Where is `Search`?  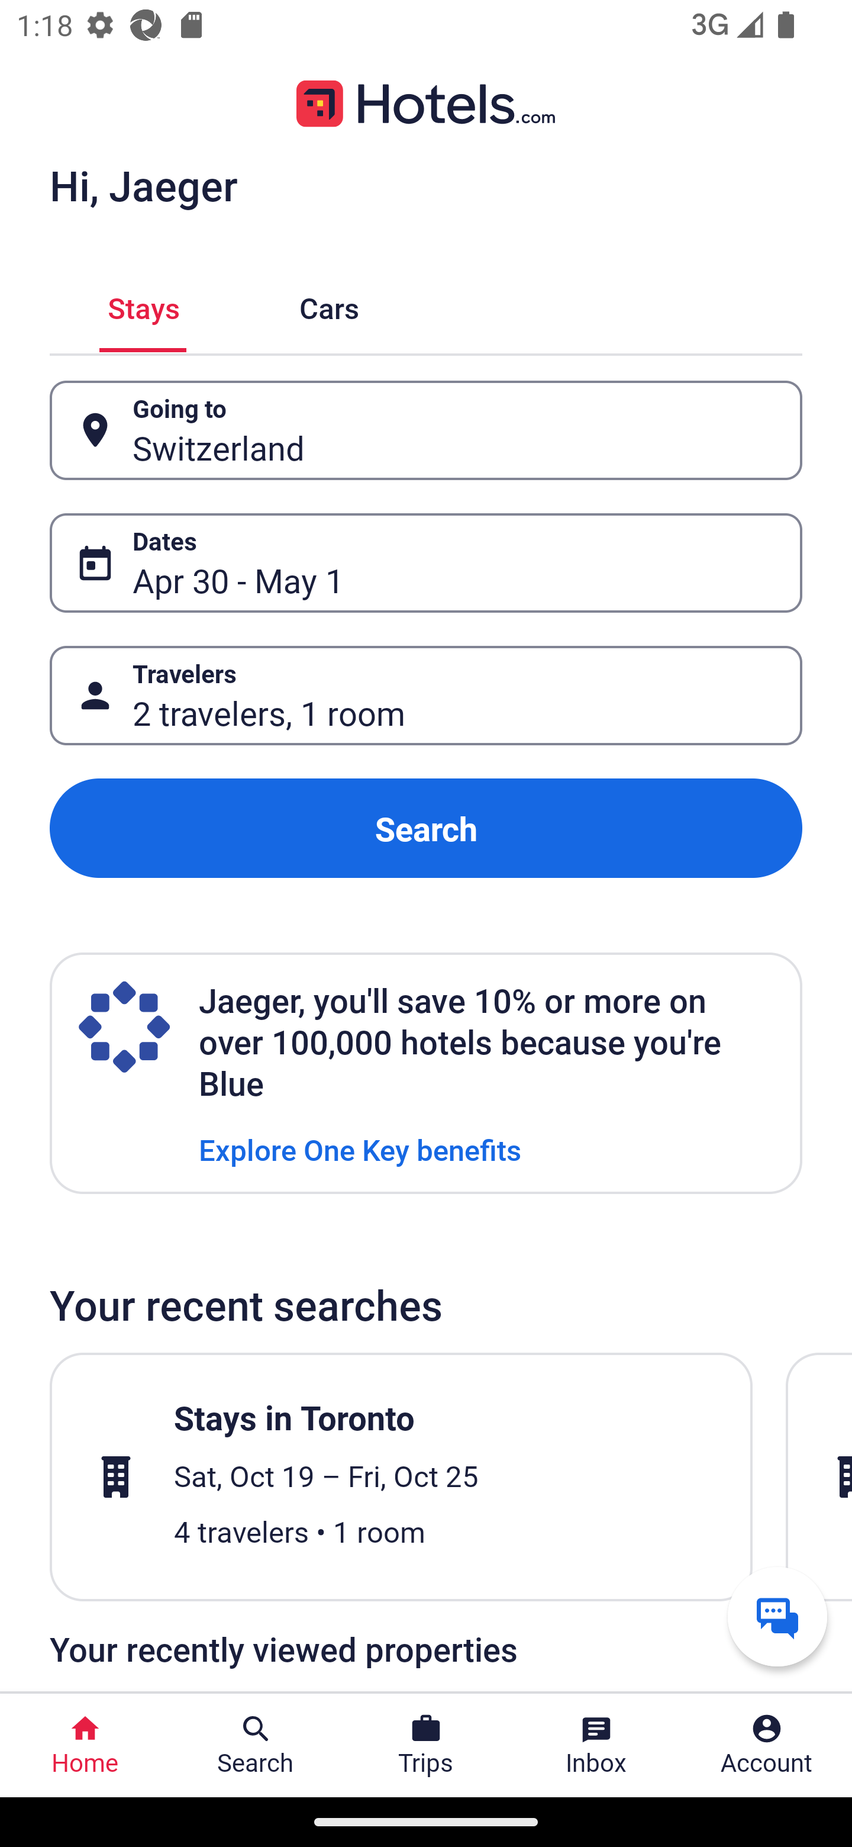
Search is located at coordinates (426, 828).